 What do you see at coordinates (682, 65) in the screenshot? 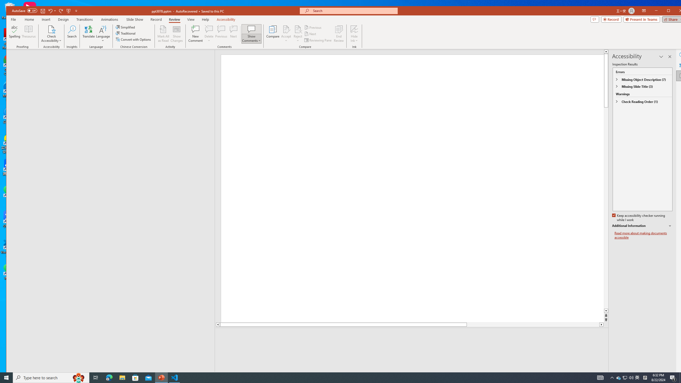
I see `Translator` at bounding box center [682, 65].